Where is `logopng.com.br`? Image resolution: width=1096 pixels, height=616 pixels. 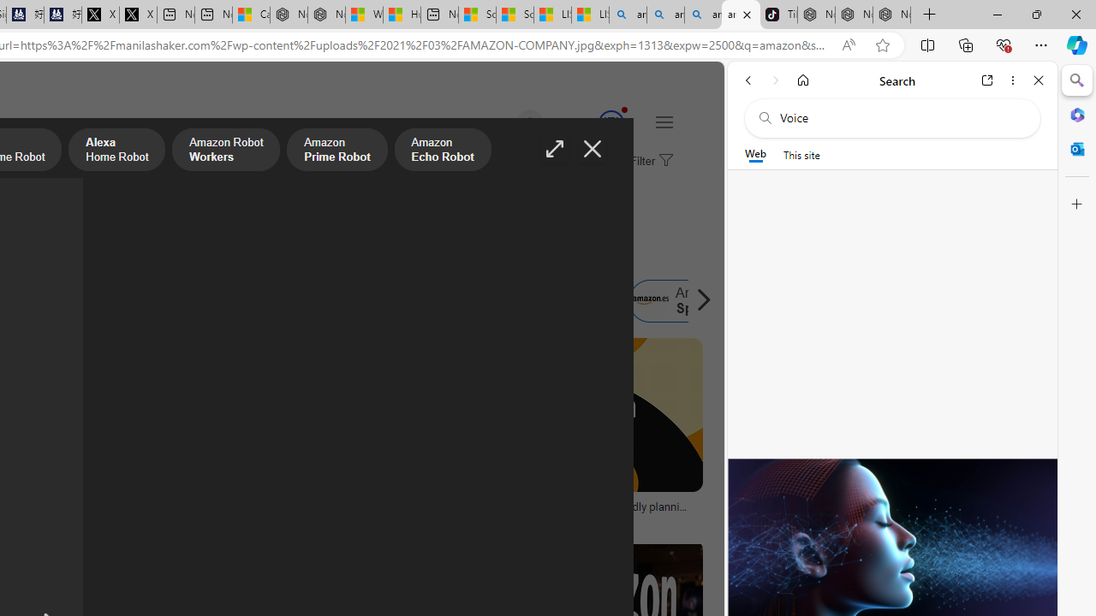 logopng.com.br is located at coordinates (84, 518).